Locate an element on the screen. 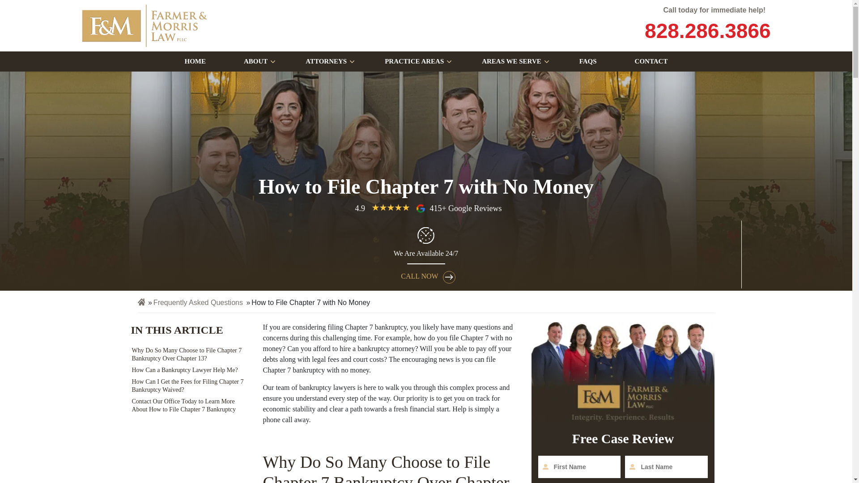  PRACTICE AREAS is located at coordinates (414, 61).